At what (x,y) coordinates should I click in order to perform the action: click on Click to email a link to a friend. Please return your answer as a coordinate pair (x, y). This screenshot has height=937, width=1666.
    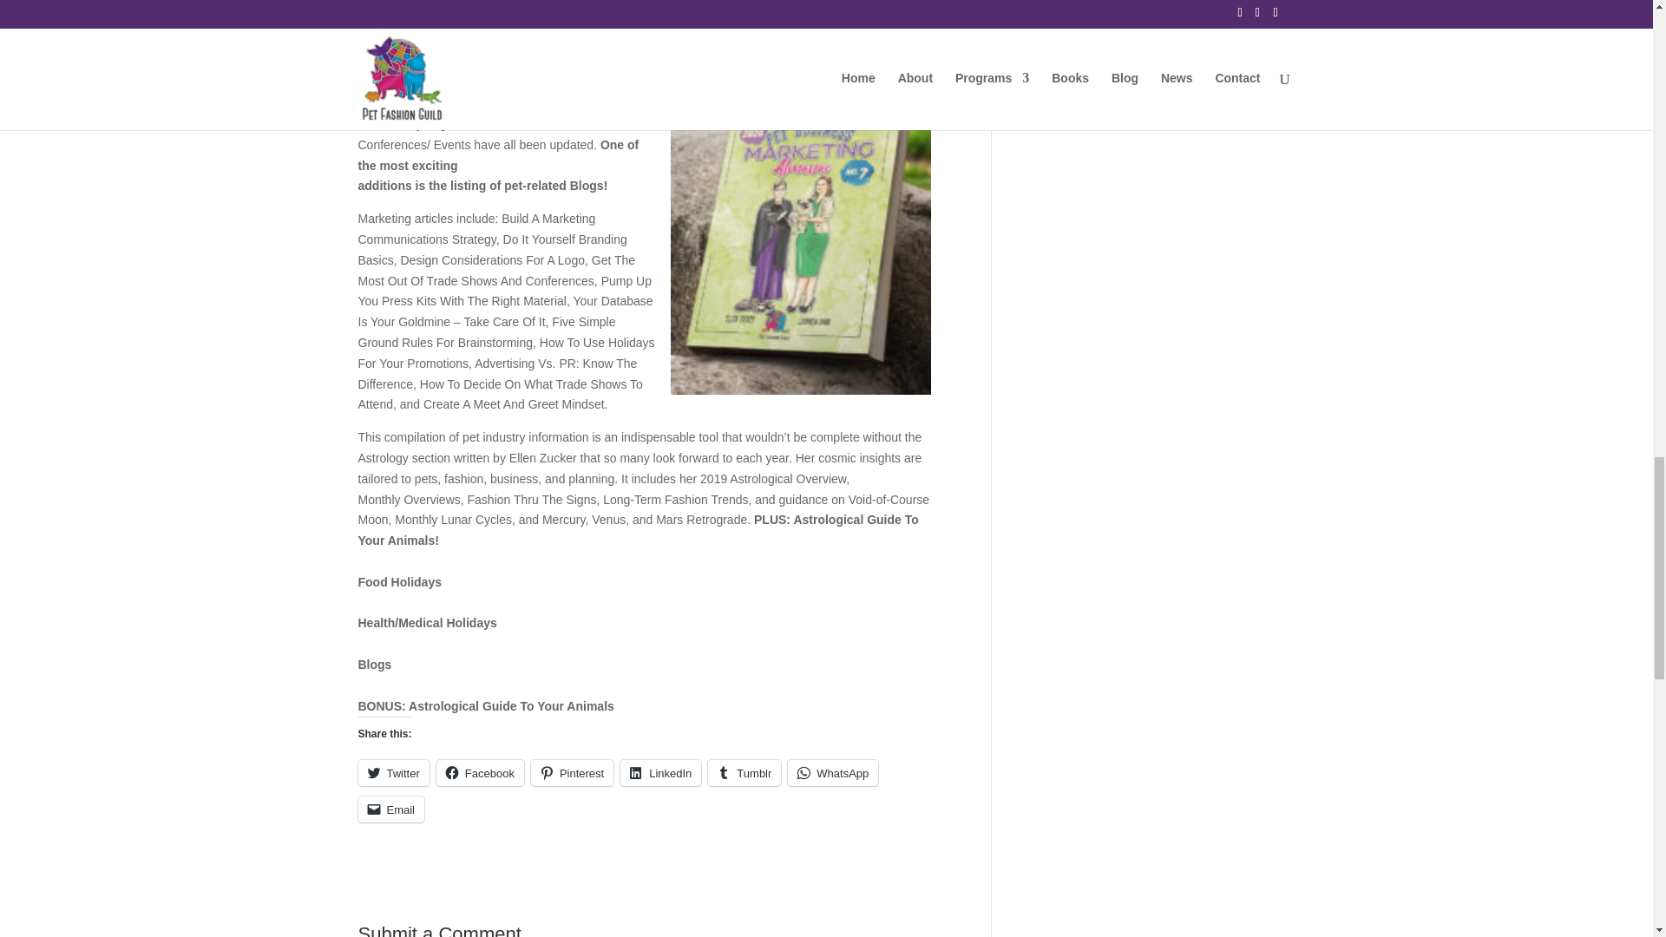
    Looking at the image, I should click on (390, 809).